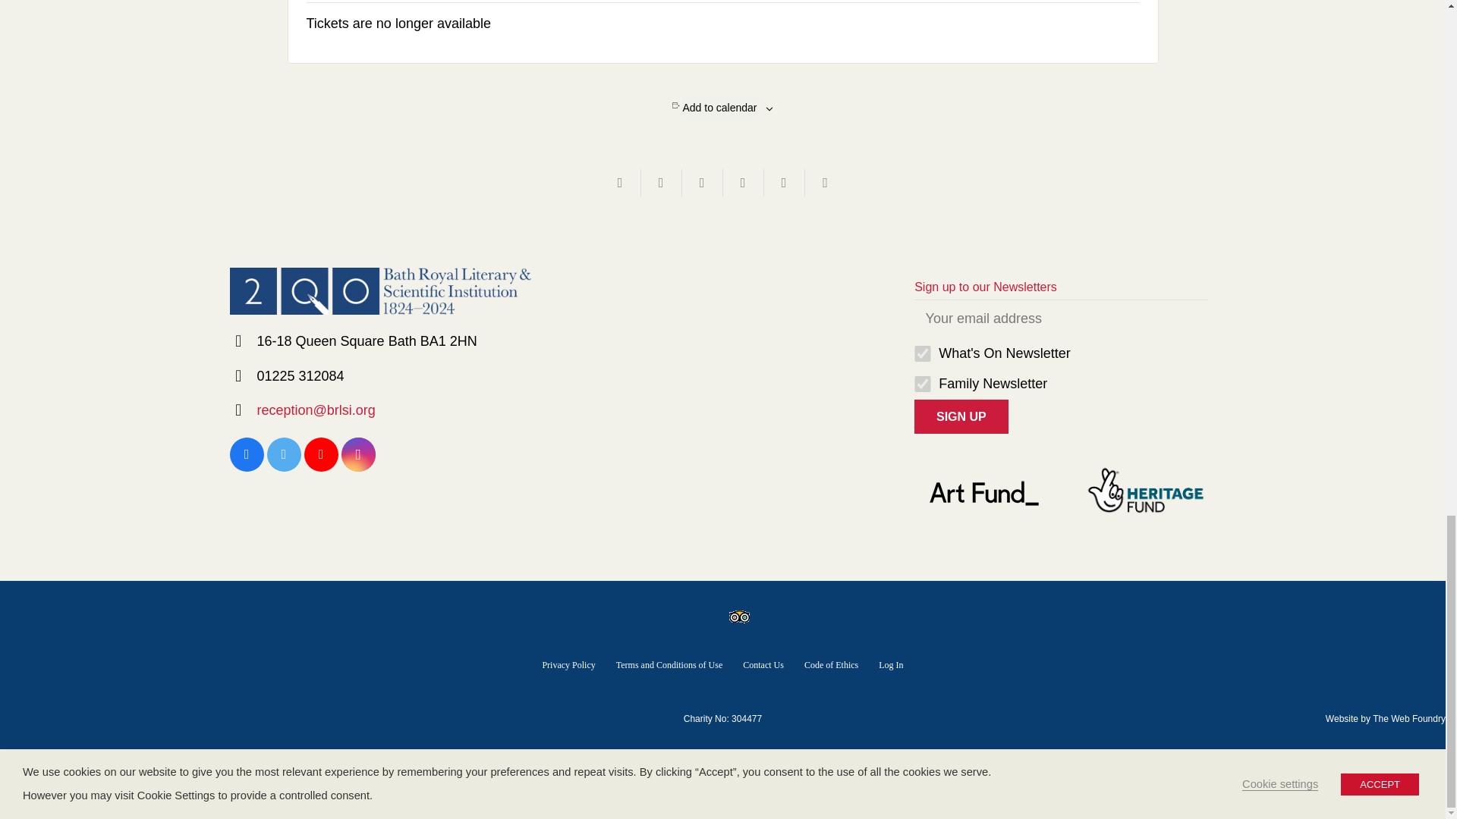  What do you see at coordinates (320, 454) in the screenshot?
I see `YouTube` at bounding box center [320, 454].